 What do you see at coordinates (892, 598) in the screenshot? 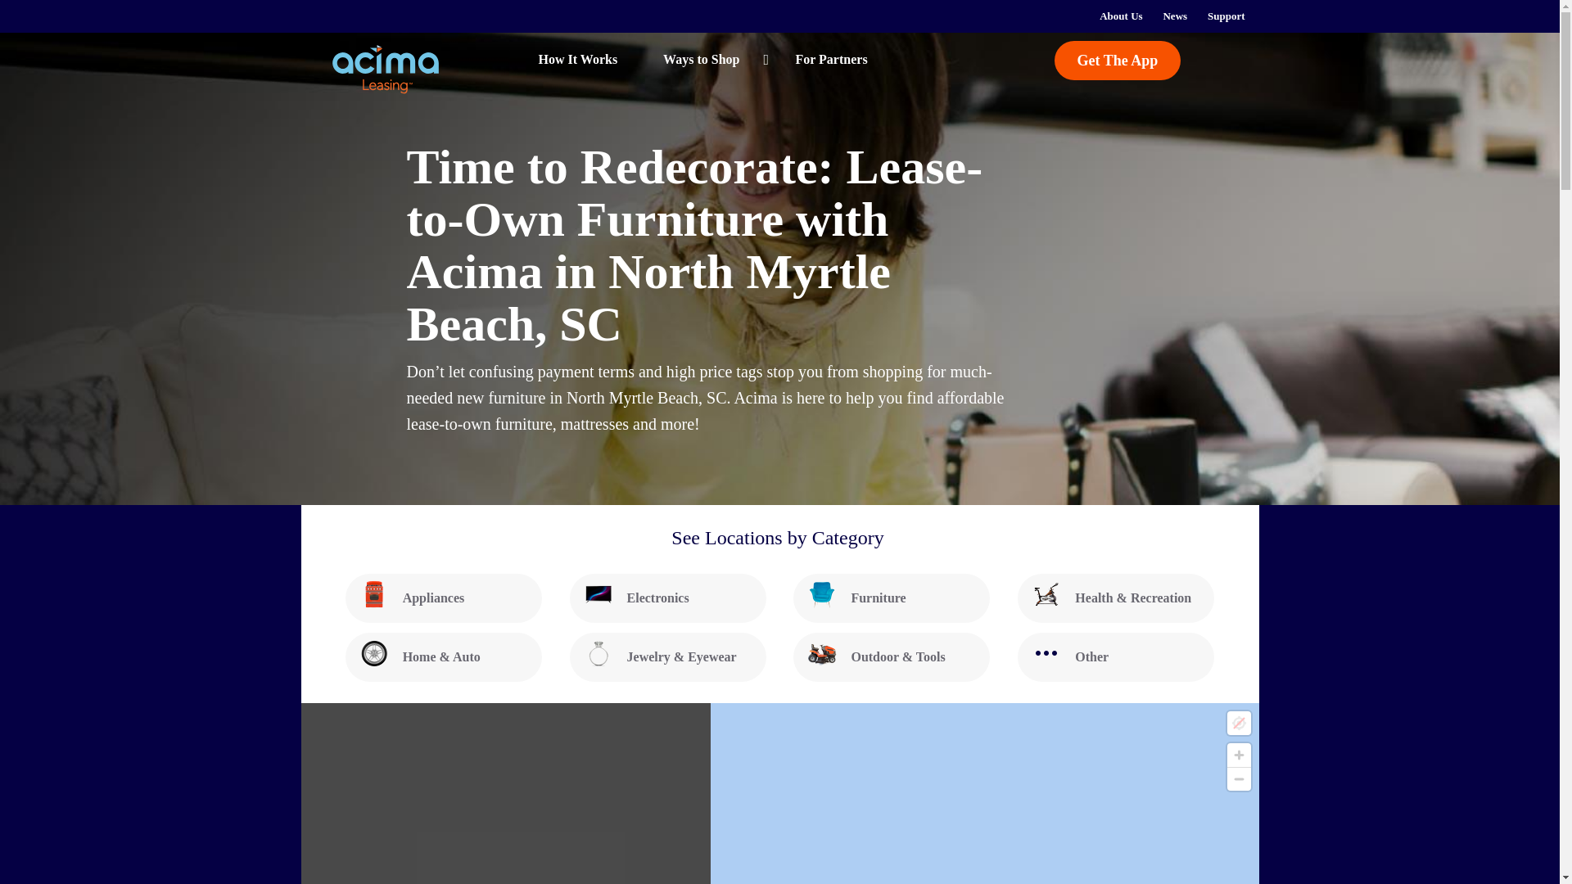
I see `Furniture` at bounding box center [892, 598].